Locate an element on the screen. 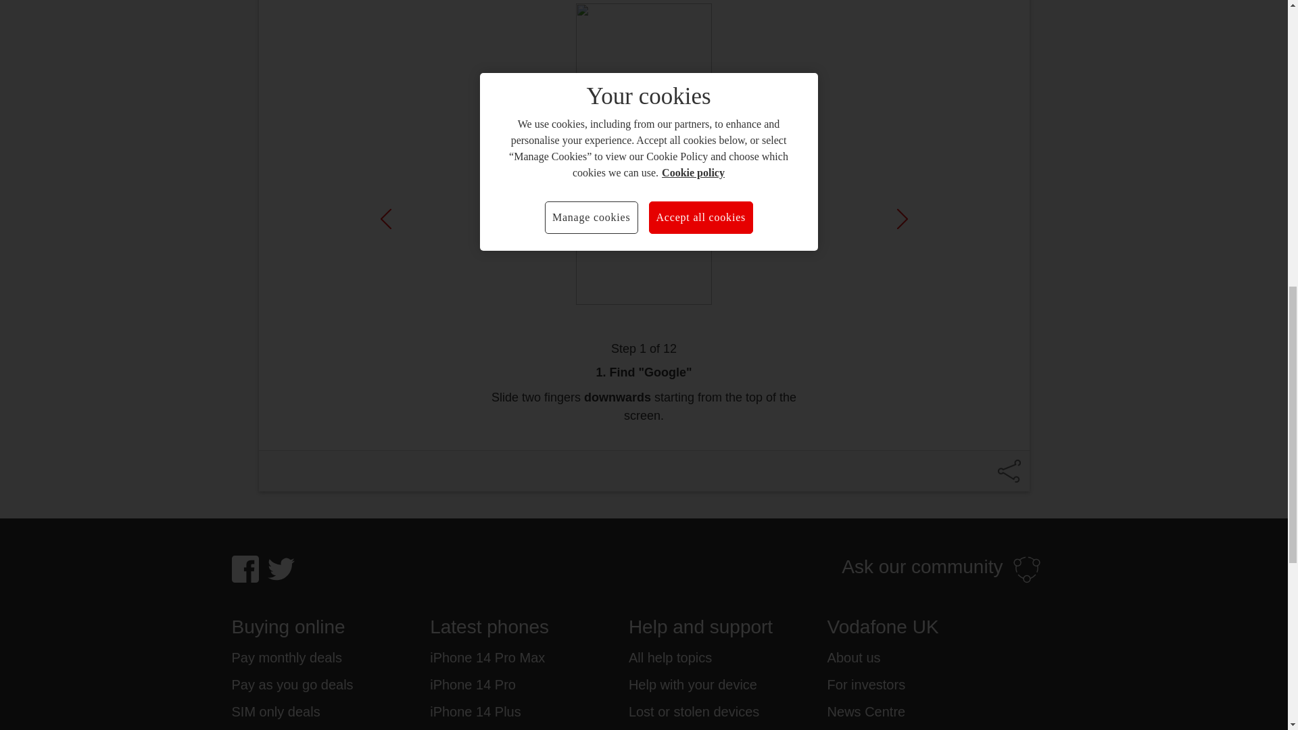 The image size is (1298, 730). Twitter is located at coordinates (281, 568).